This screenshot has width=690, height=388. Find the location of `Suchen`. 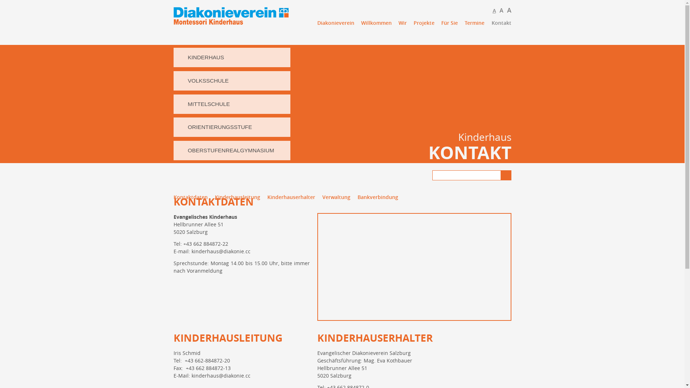

Suchen is located at coordinates (506, 175).